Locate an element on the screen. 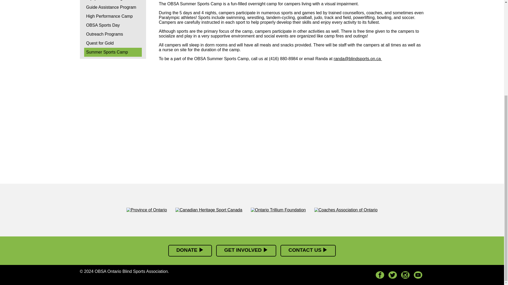  Equipment Loaning is located at coordinates (113, 1).